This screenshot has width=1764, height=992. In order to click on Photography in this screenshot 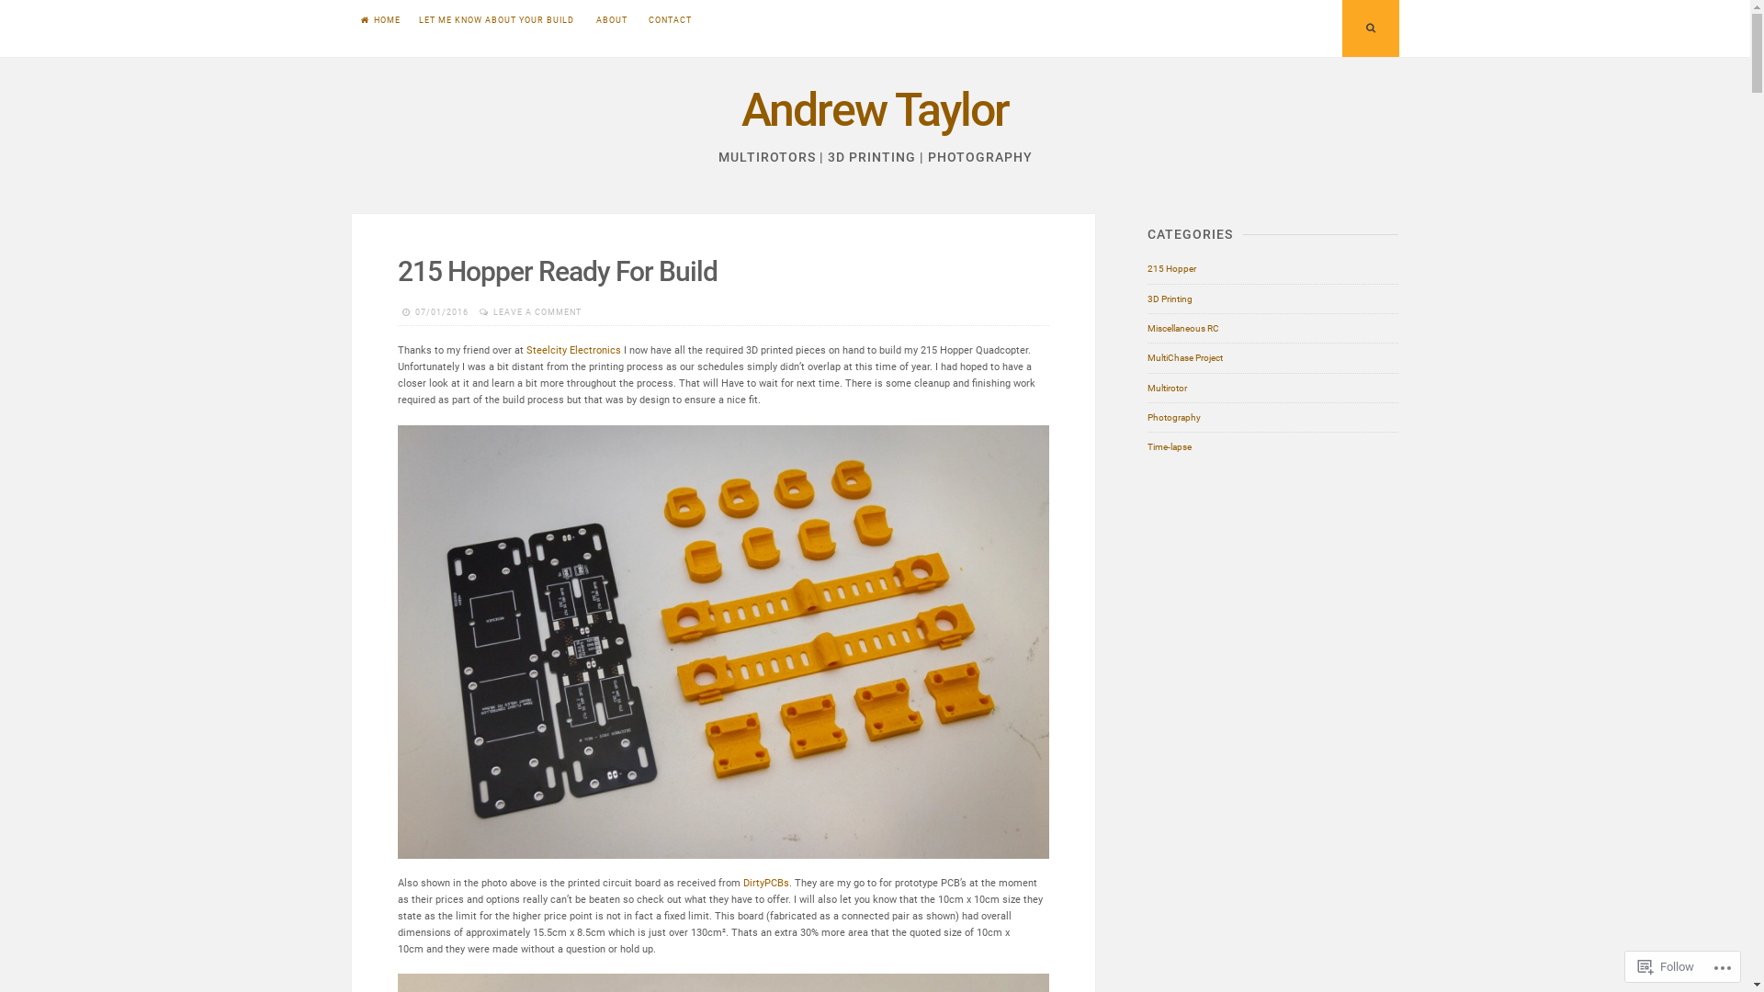, I will do `click(1174, 417)`.